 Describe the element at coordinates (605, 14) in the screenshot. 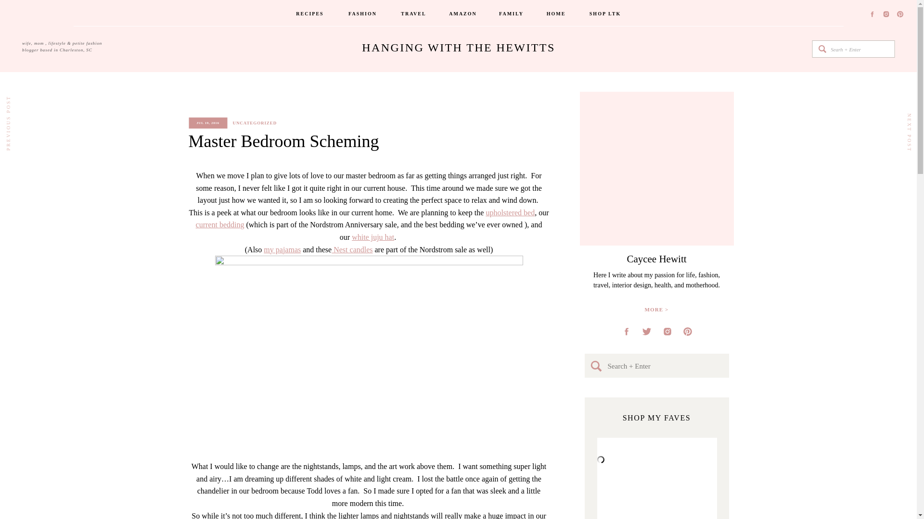

I see `SHOP LTK` at that location.